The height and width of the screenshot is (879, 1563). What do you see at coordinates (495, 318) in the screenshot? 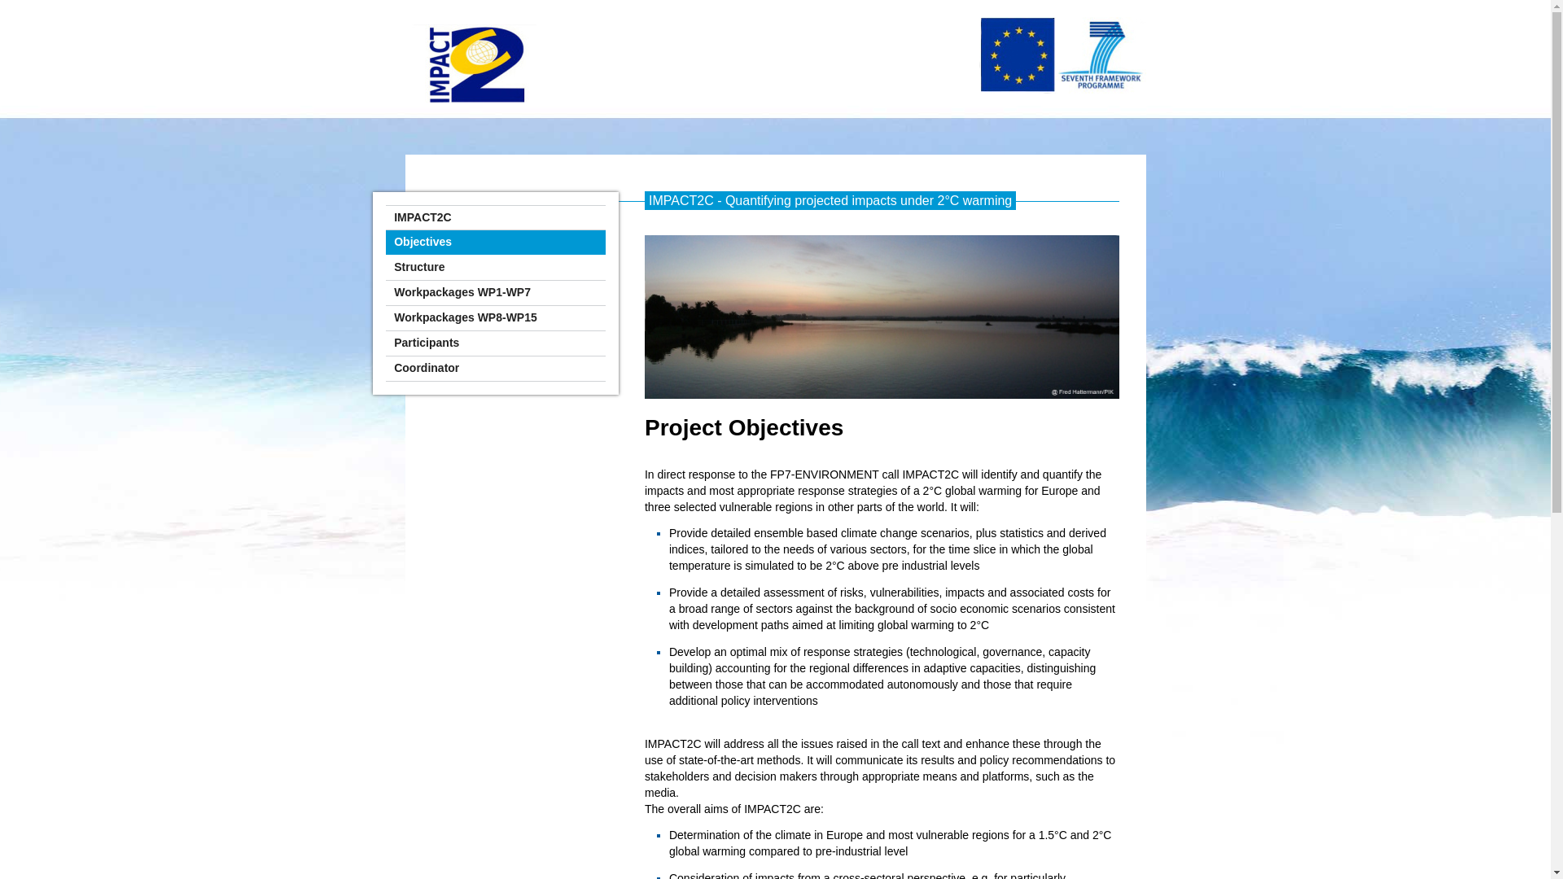
I see `Workpackages WP8-WP15` at bounding box center [495, 318].